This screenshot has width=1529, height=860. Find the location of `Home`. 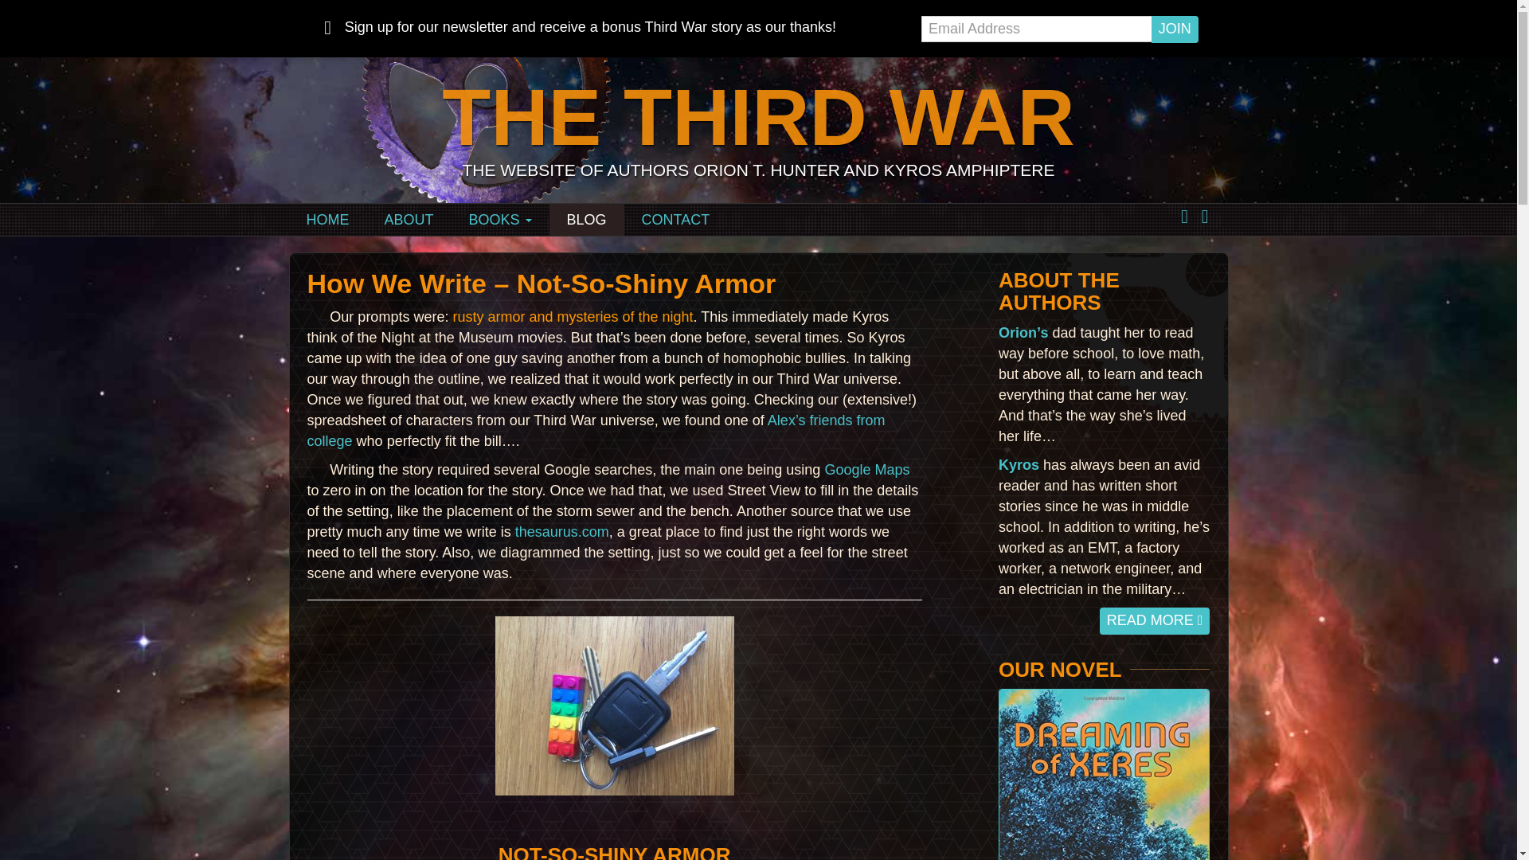

Home is located at coordinates (327, 219).